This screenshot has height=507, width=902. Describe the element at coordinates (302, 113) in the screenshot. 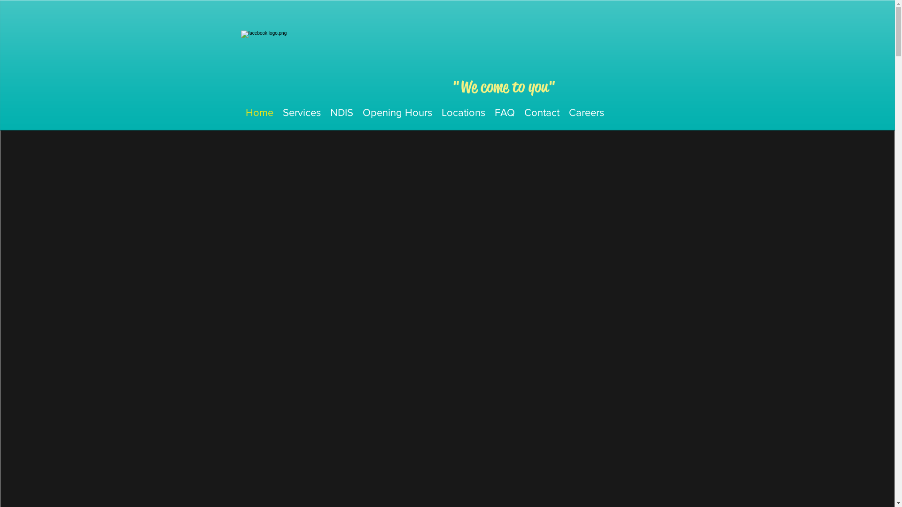

I see `Services` at that location.